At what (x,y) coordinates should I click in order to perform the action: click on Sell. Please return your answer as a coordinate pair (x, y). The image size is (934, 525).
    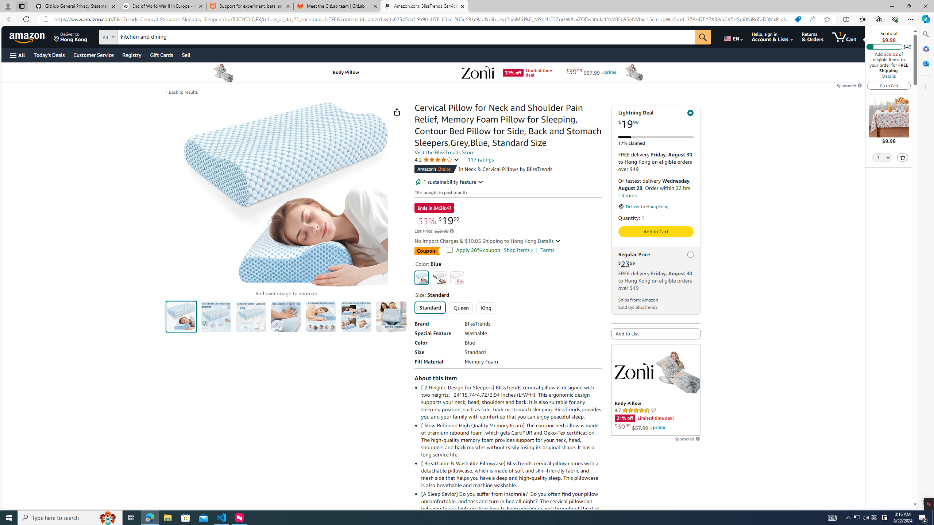
    Looking at the image, I should click on (186, 55).